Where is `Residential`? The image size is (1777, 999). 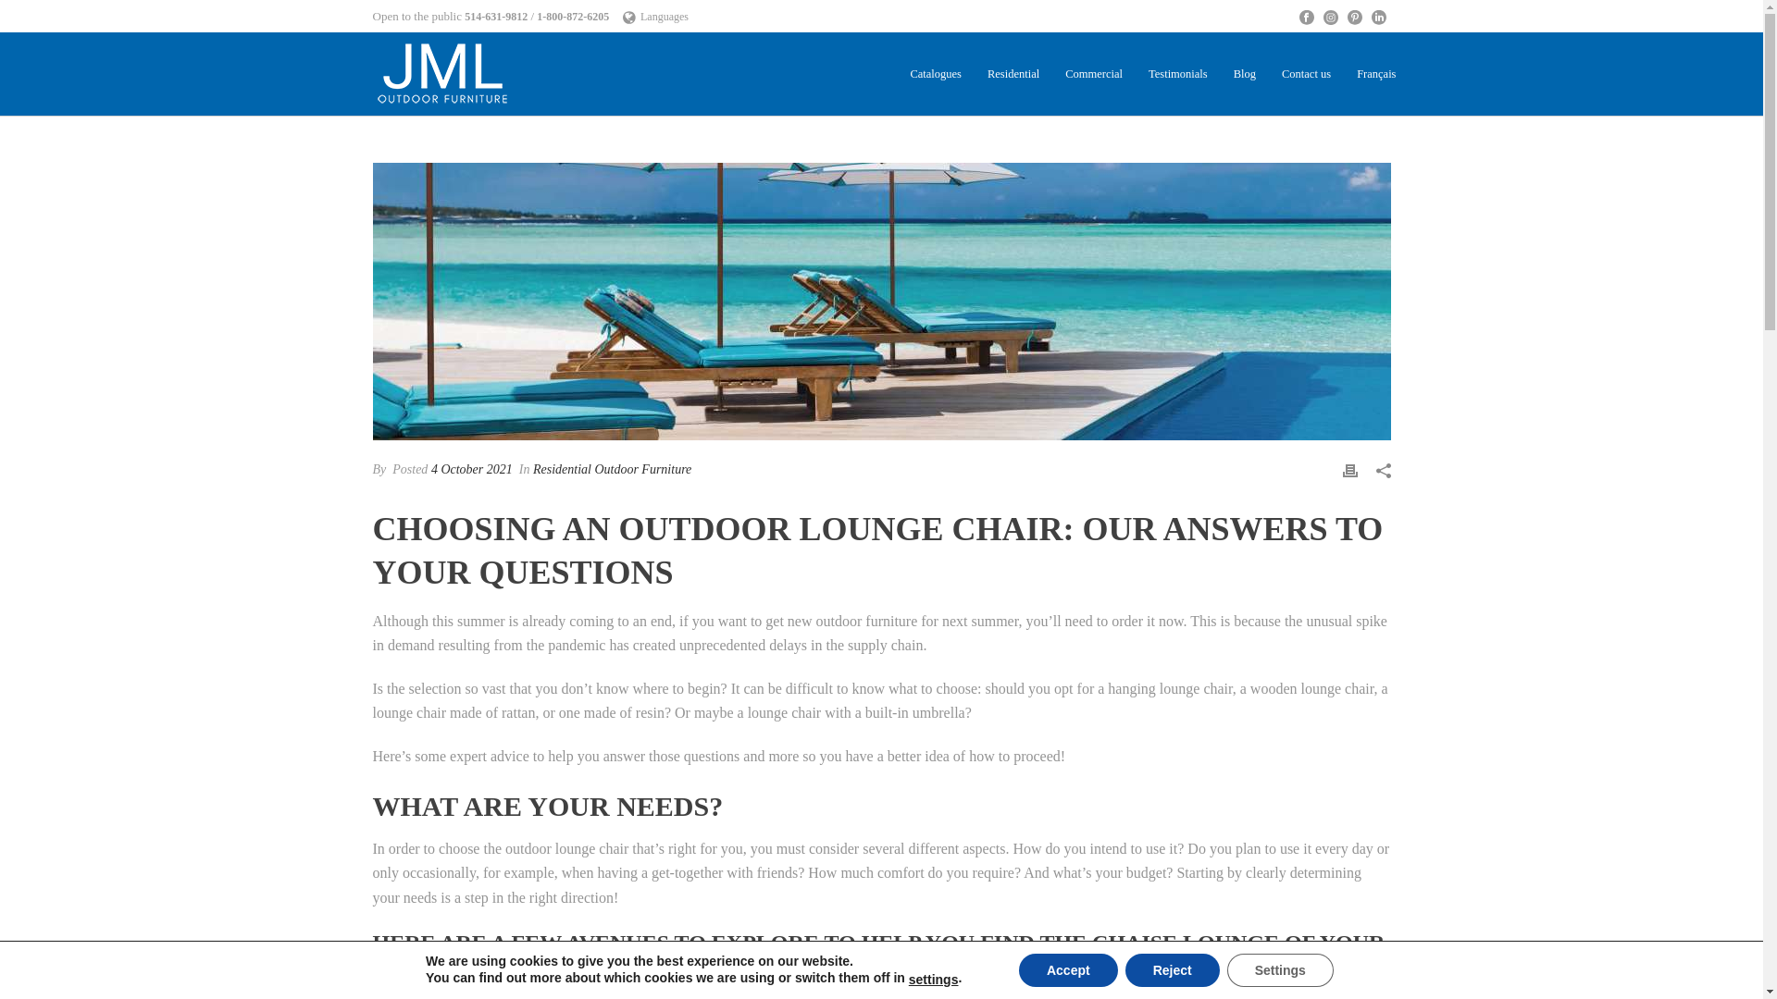 Residential is located at coordinates (1013, 73).